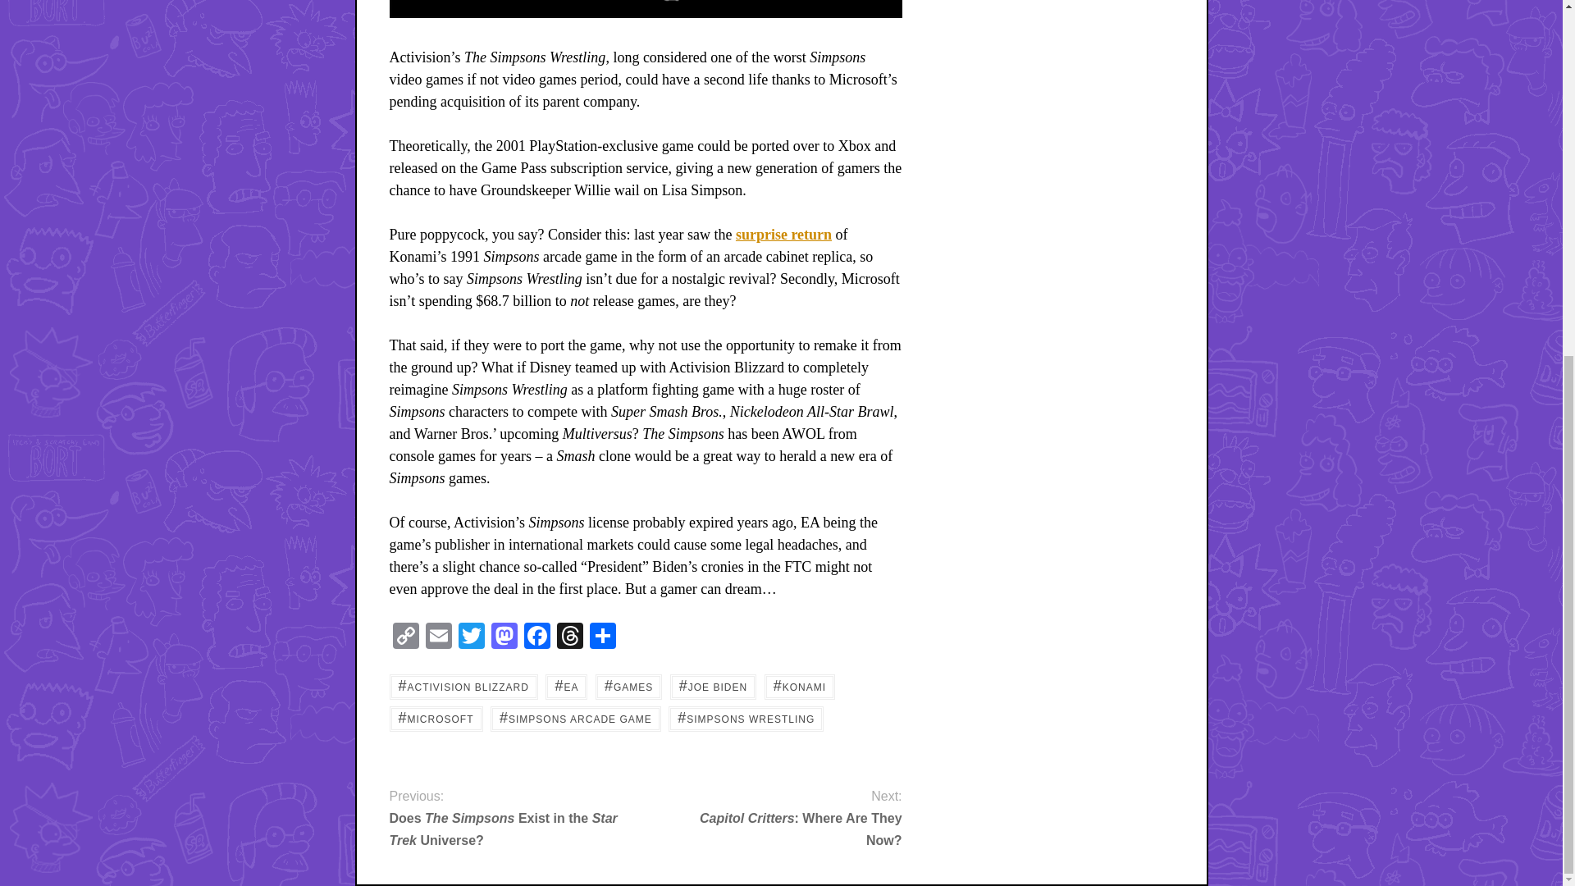 The image size is (1575, 886). What do you see at coordinates (536, 637) in the screenshot?
I see `Facebook` at bounding box center [536, 637].